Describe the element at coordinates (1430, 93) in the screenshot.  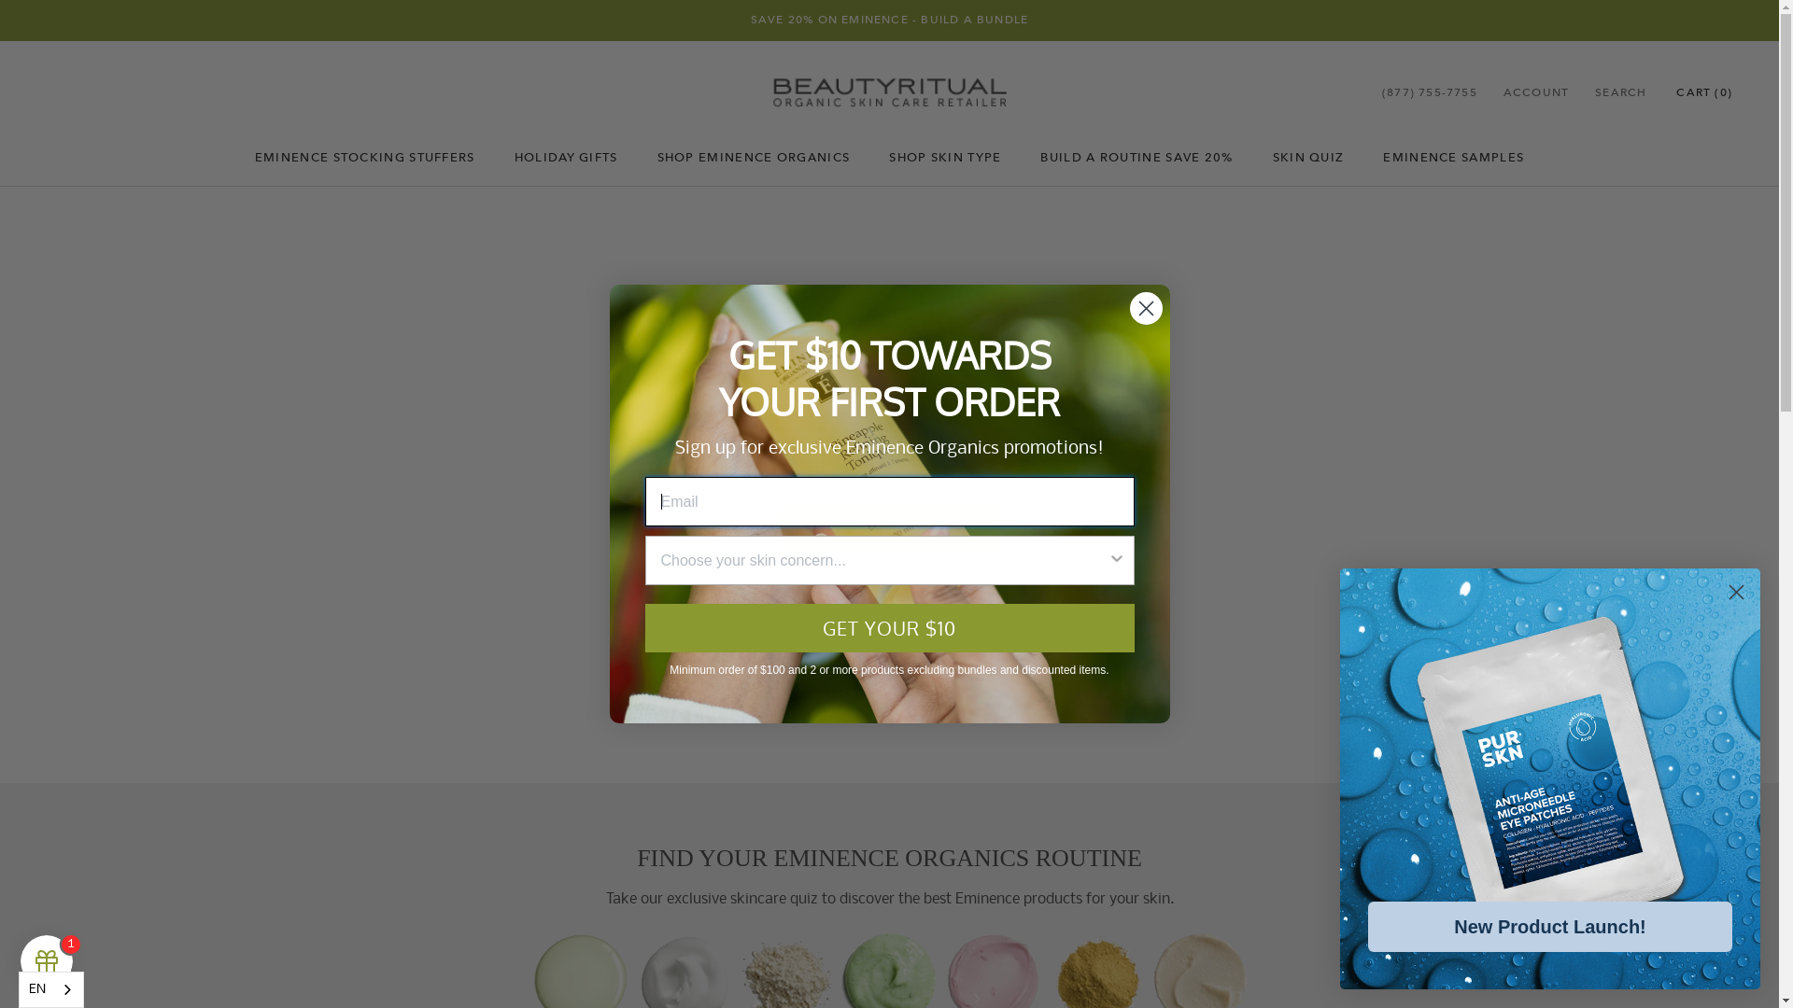
I see `(877) 755-7755` at that location.